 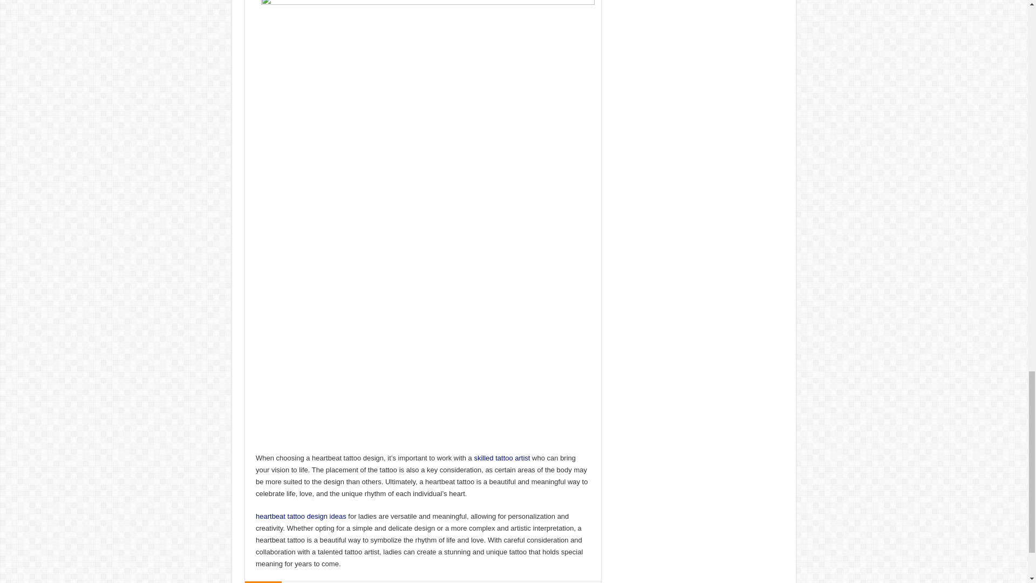 I want to click on Captivating Heartbeat Tattoo Designs for Women, so click(x=427, y=219).